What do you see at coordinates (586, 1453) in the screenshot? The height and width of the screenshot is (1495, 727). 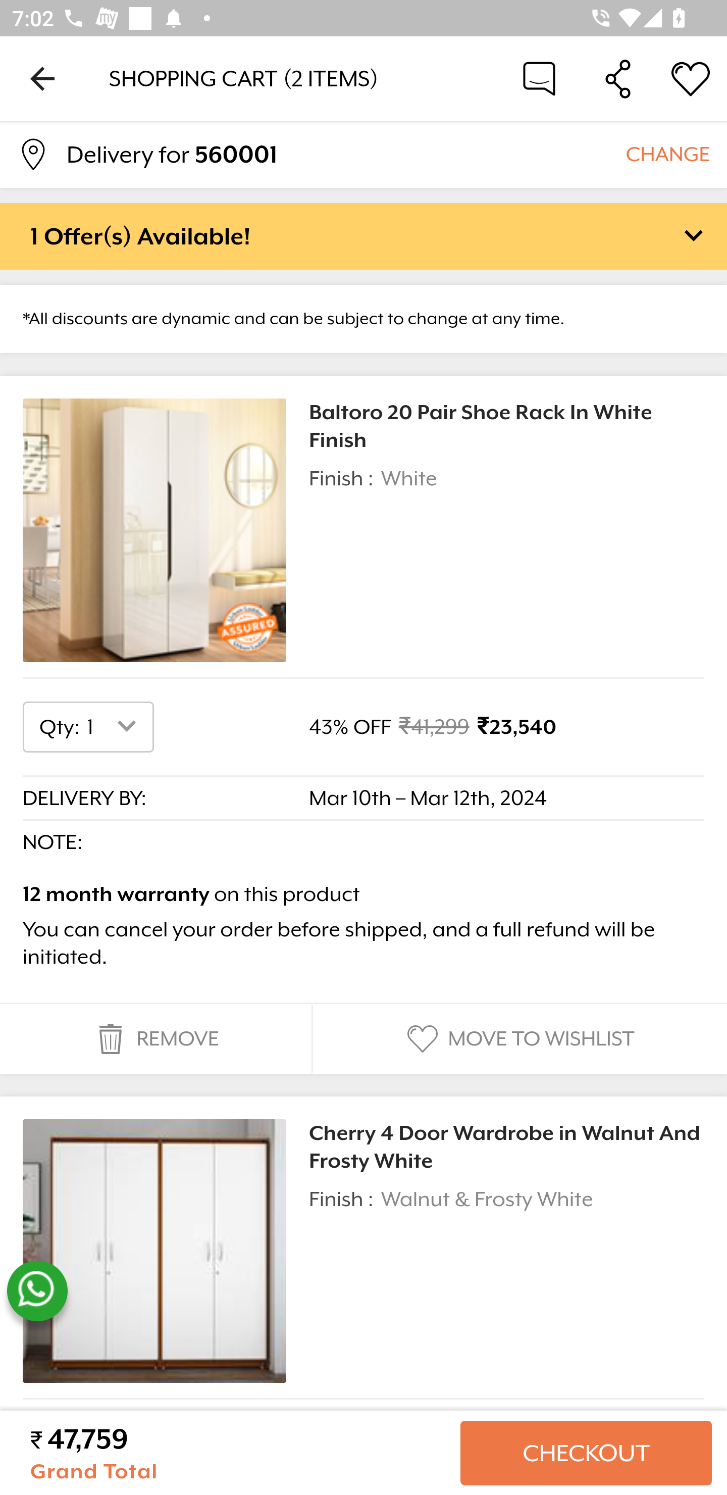 I see `CHECKOUT` at bounding box center [586, 1453].